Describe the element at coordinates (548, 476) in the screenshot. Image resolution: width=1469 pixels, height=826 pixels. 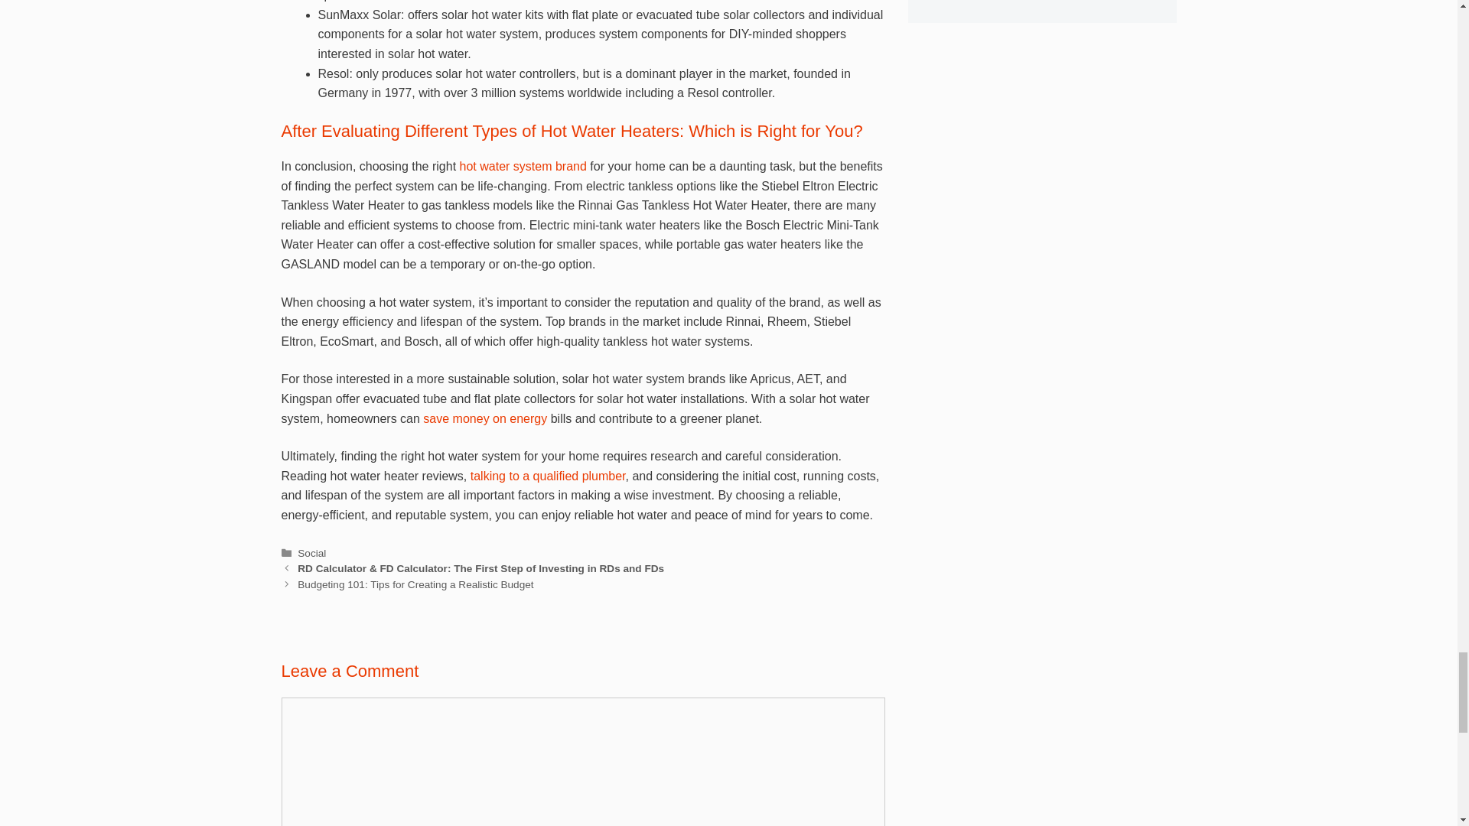
I see `talking to a qualified plumber` at that location.